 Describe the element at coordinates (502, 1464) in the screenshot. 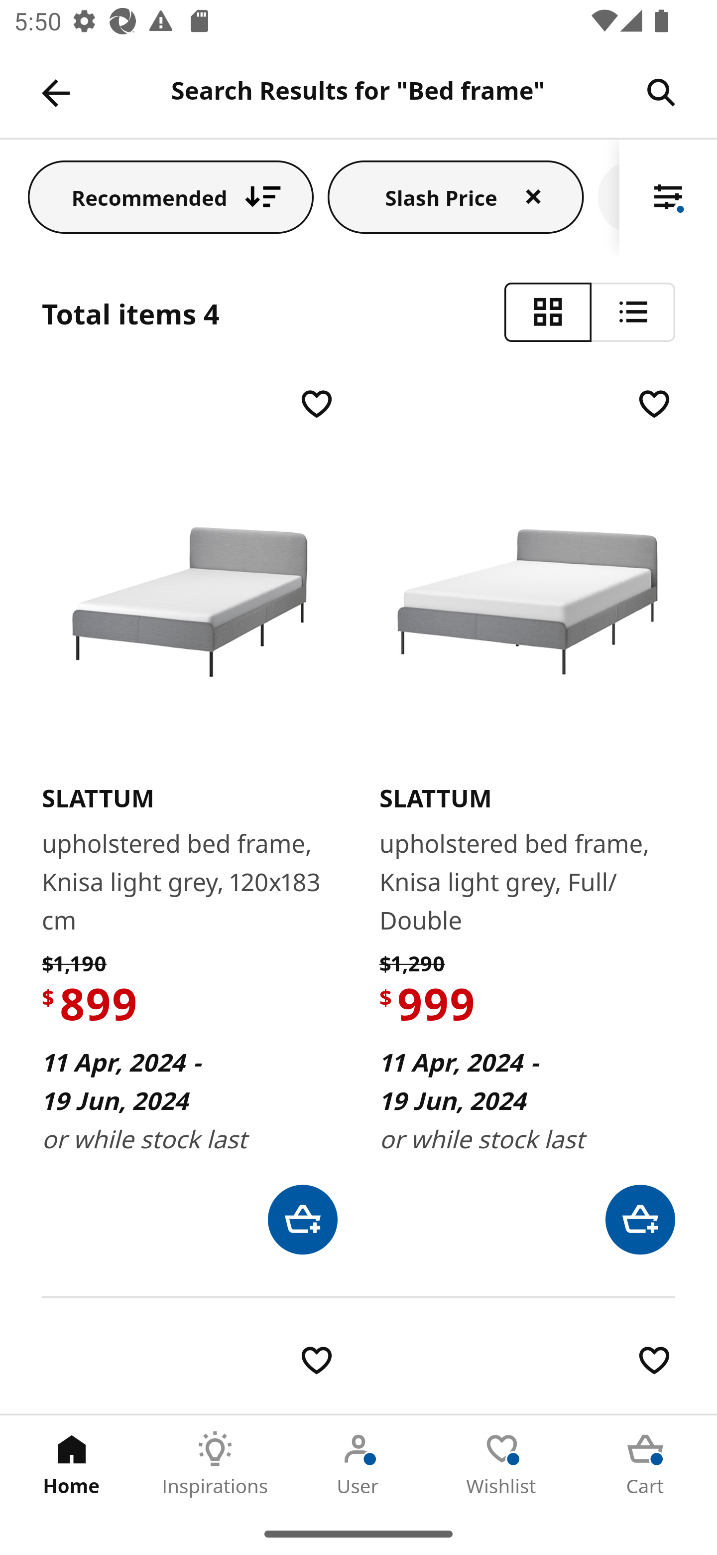

I see `Wishlist
Tab 4 of 5` at that location.